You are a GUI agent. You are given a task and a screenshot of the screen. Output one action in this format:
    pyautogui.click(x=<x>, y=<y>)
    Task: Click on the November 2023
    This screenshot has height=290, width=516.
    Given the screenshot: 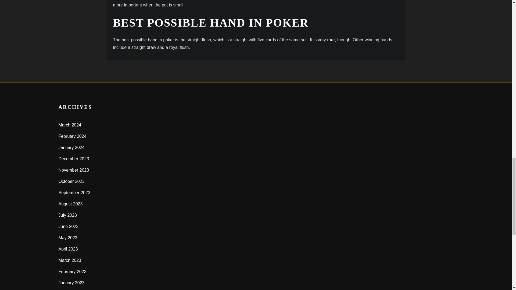 What is the action you would take?
    pyautogui.click(x=74, y=170)
    